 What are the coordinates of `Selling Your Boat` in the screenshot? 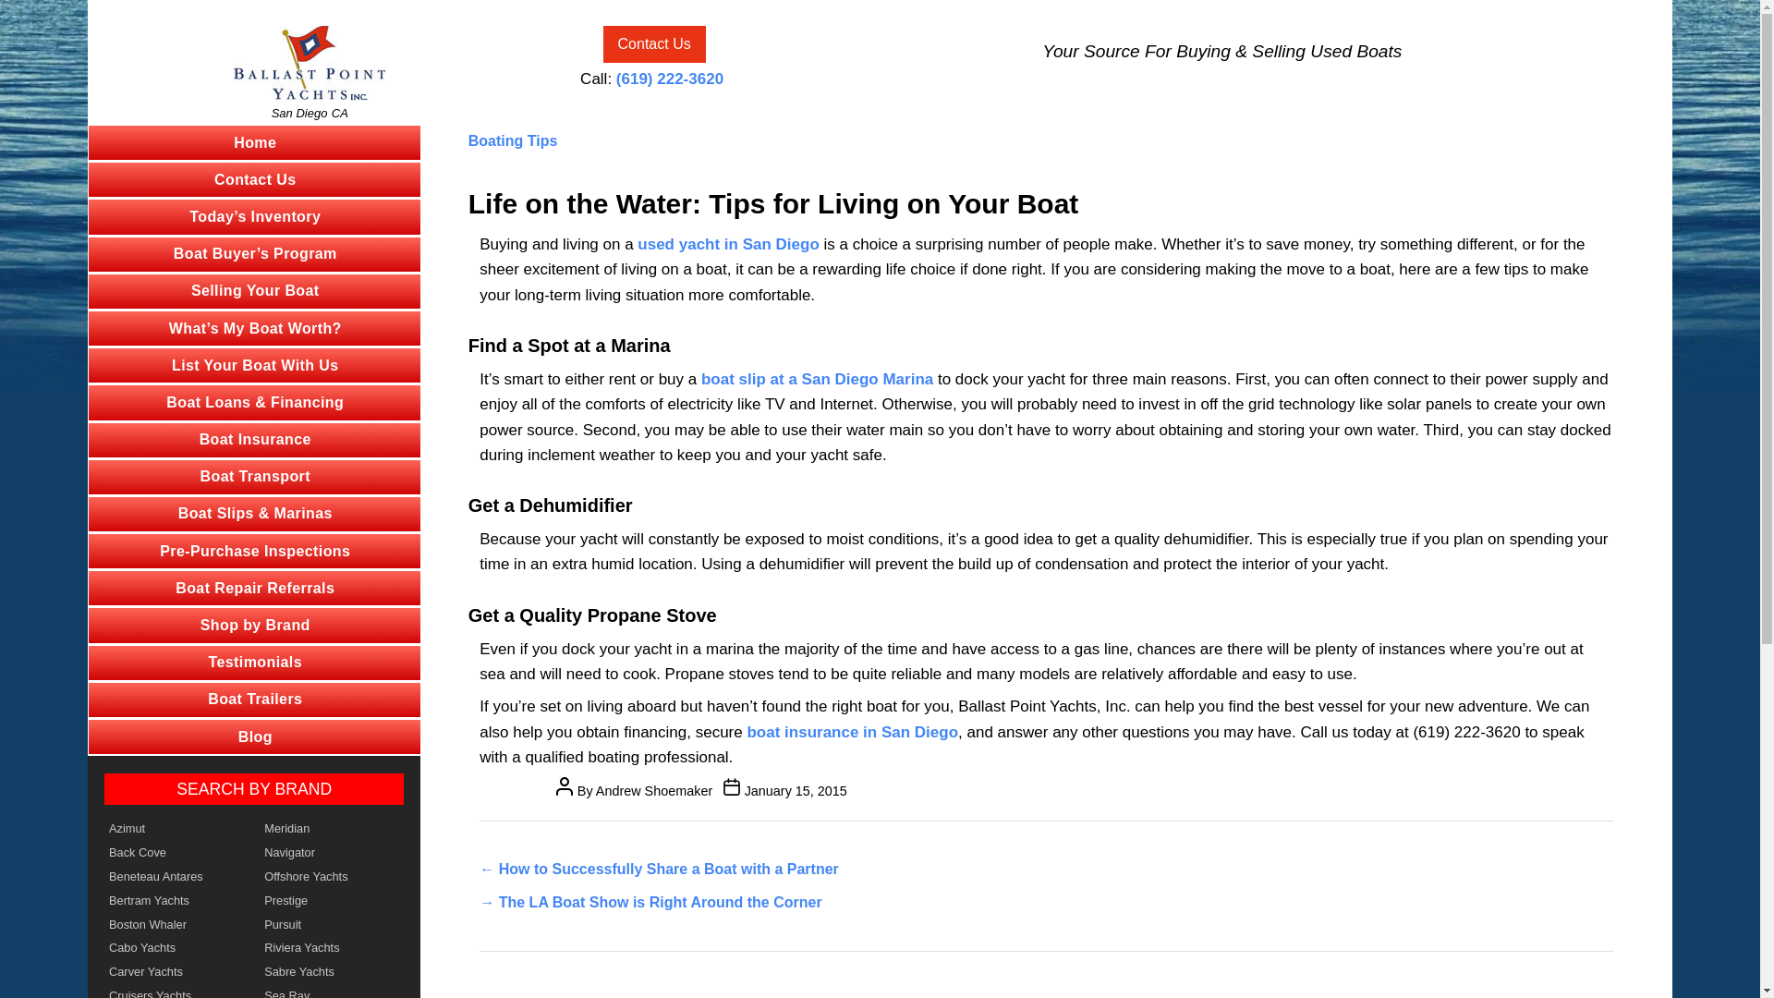 It's located at (254, 290).